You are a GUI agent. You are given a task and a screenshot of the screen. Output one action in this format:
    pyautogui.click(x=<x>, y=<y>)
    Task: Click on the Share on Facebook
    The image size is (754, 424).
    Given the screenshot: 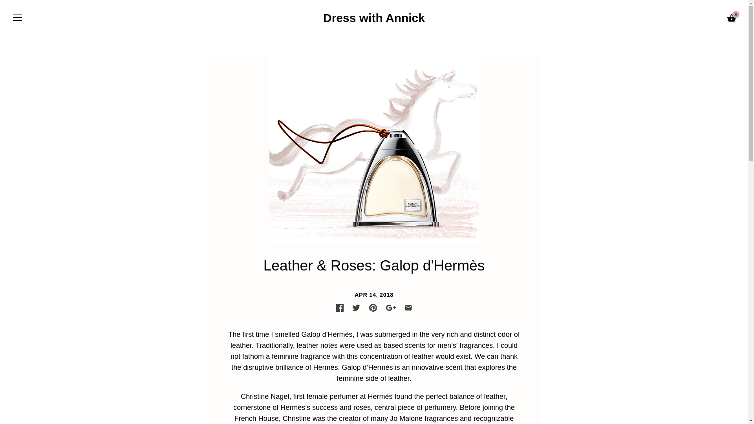 What is the action you would take?
    pyautogui.click(x=339, y=308)
    